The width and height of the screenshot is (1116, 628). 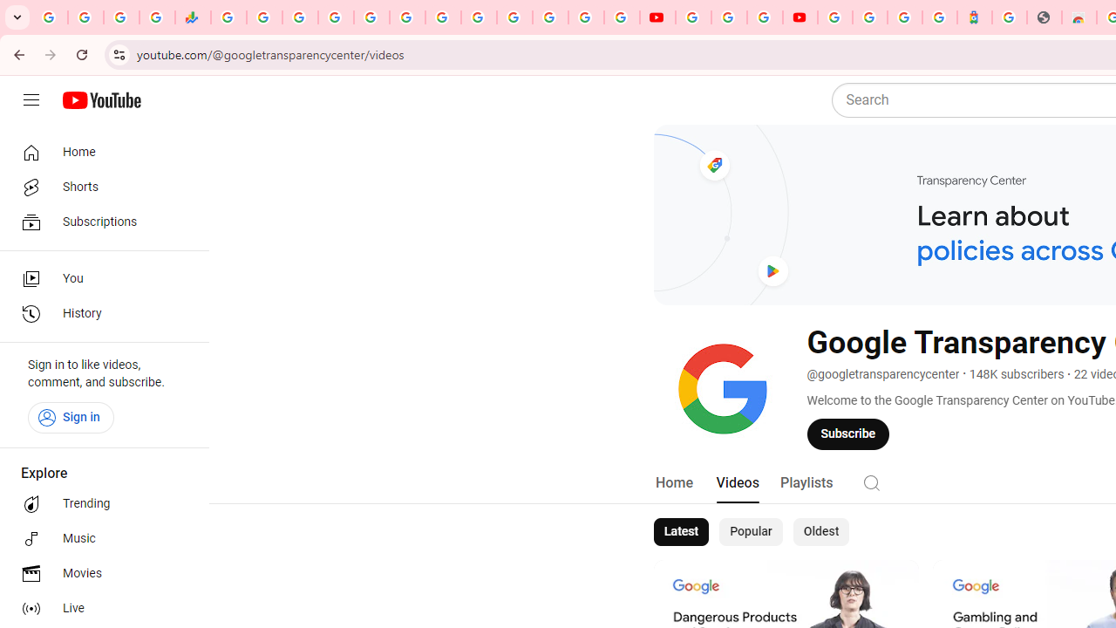 What do you see at coordinates (806, 483) in the screenshot?
I see `Playlists` at bounding box center [806, 483].